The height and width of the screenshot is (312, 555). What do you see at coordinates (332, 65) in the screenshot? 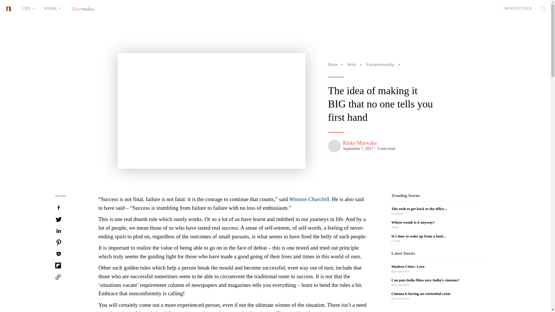
I see `Home` at bounding box center [332, 65].